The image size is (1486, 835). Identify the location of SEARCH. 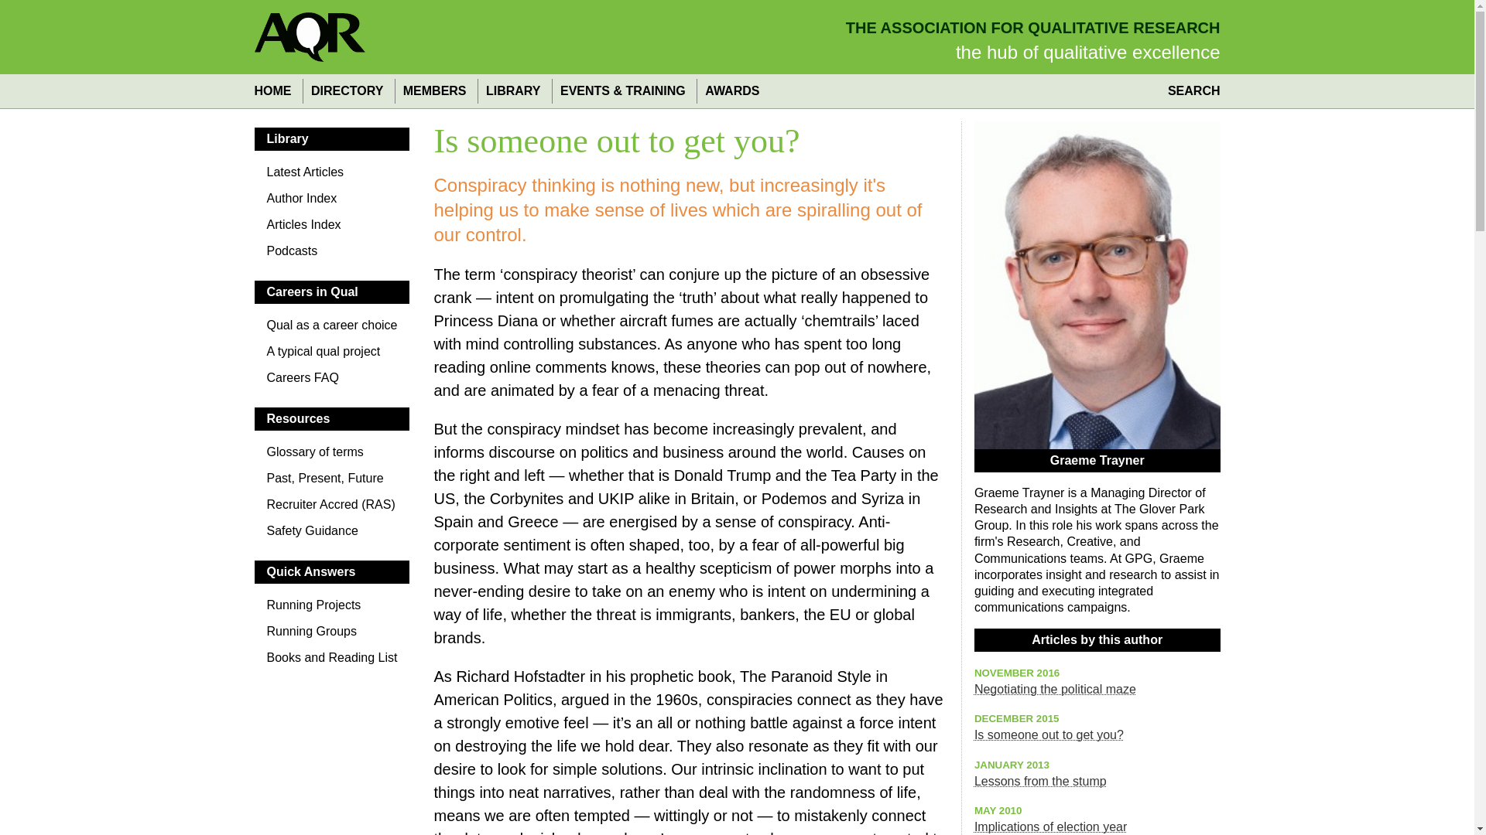
(1190, 90).